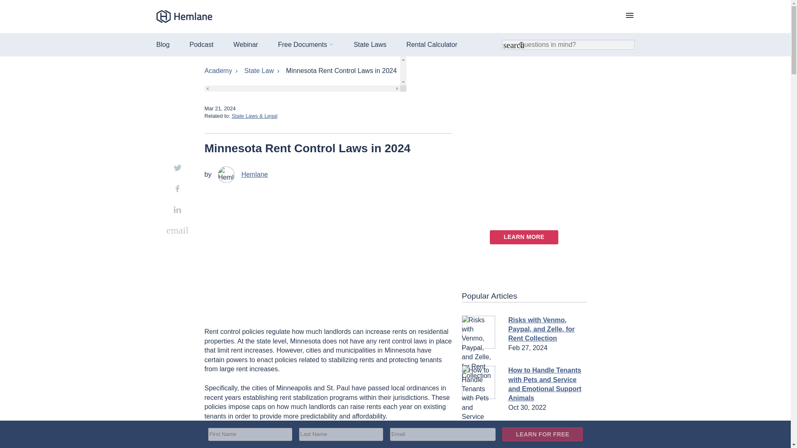  I want to click on State Law, so click(262, 71).